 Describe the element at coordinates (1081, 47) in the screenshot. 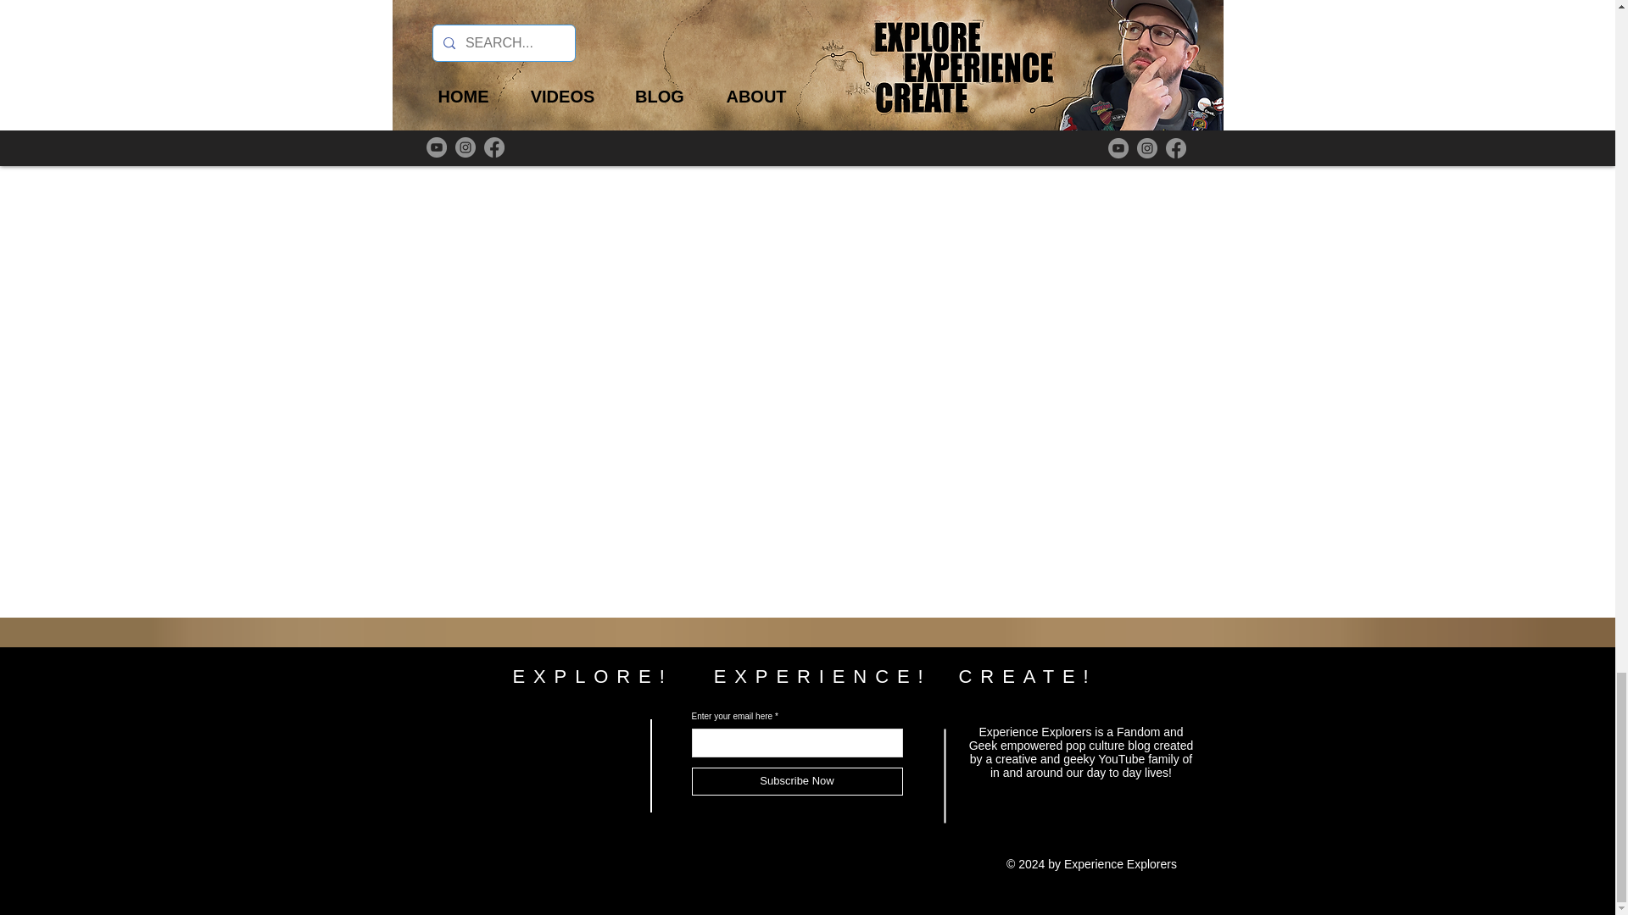

I see `Ghostbusters Themed Haunt - Will 'Bust' Expectations` at that location.